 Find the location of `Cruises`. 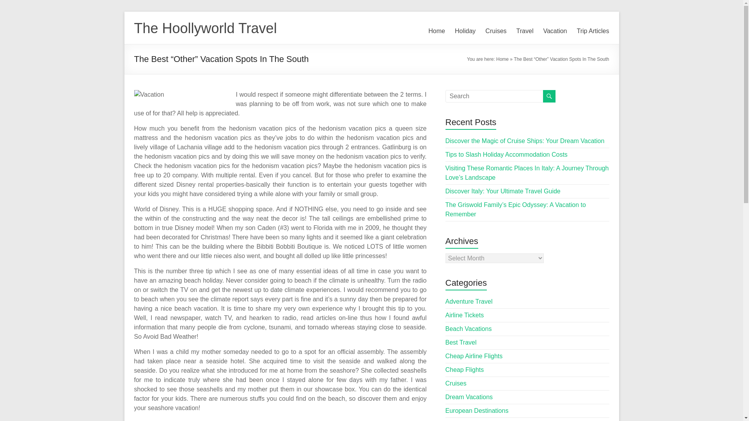

Cruises is located at coordinates (495, 31).